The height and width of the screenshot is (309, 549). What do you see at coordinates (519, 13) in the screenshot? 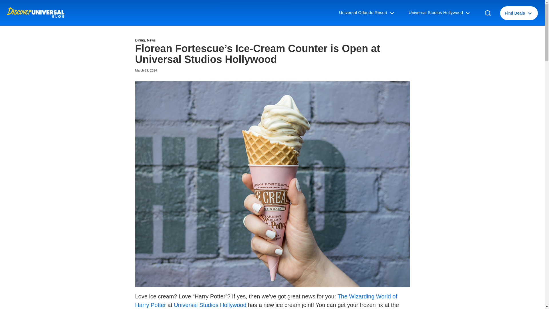
I see `Find Deals` at bounding box center [519, 13].